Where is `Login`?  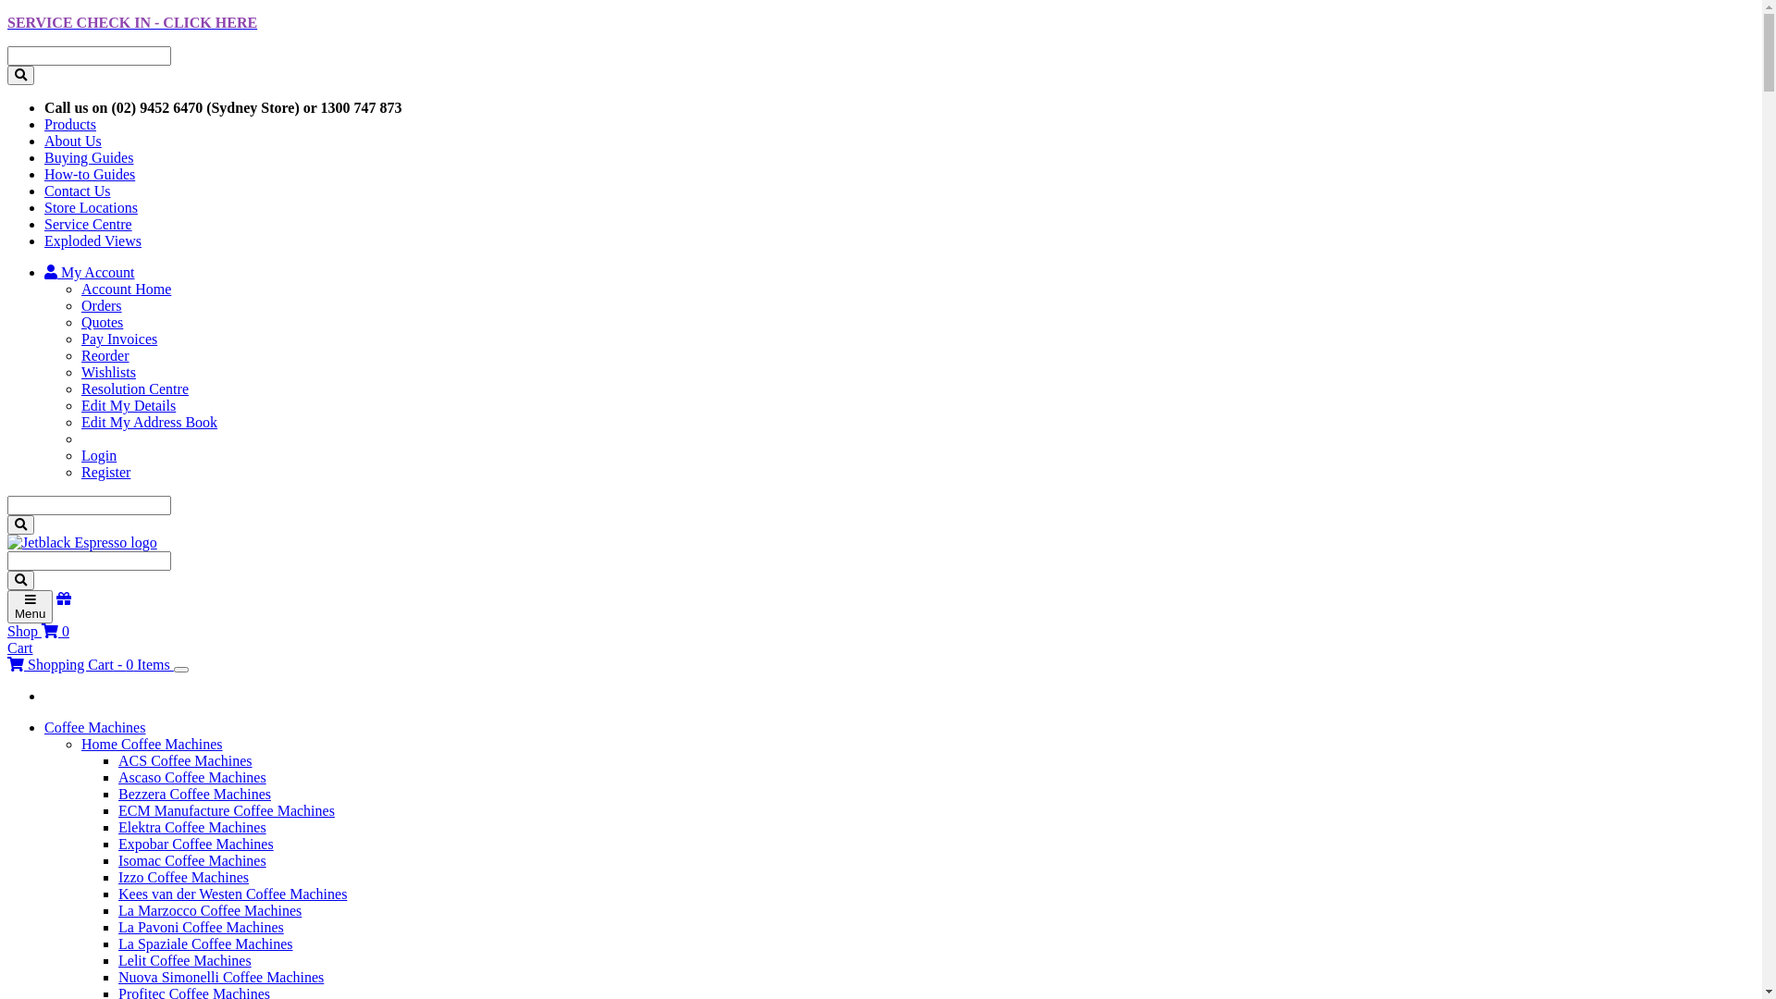
Login is located at coordinates (99, 455).